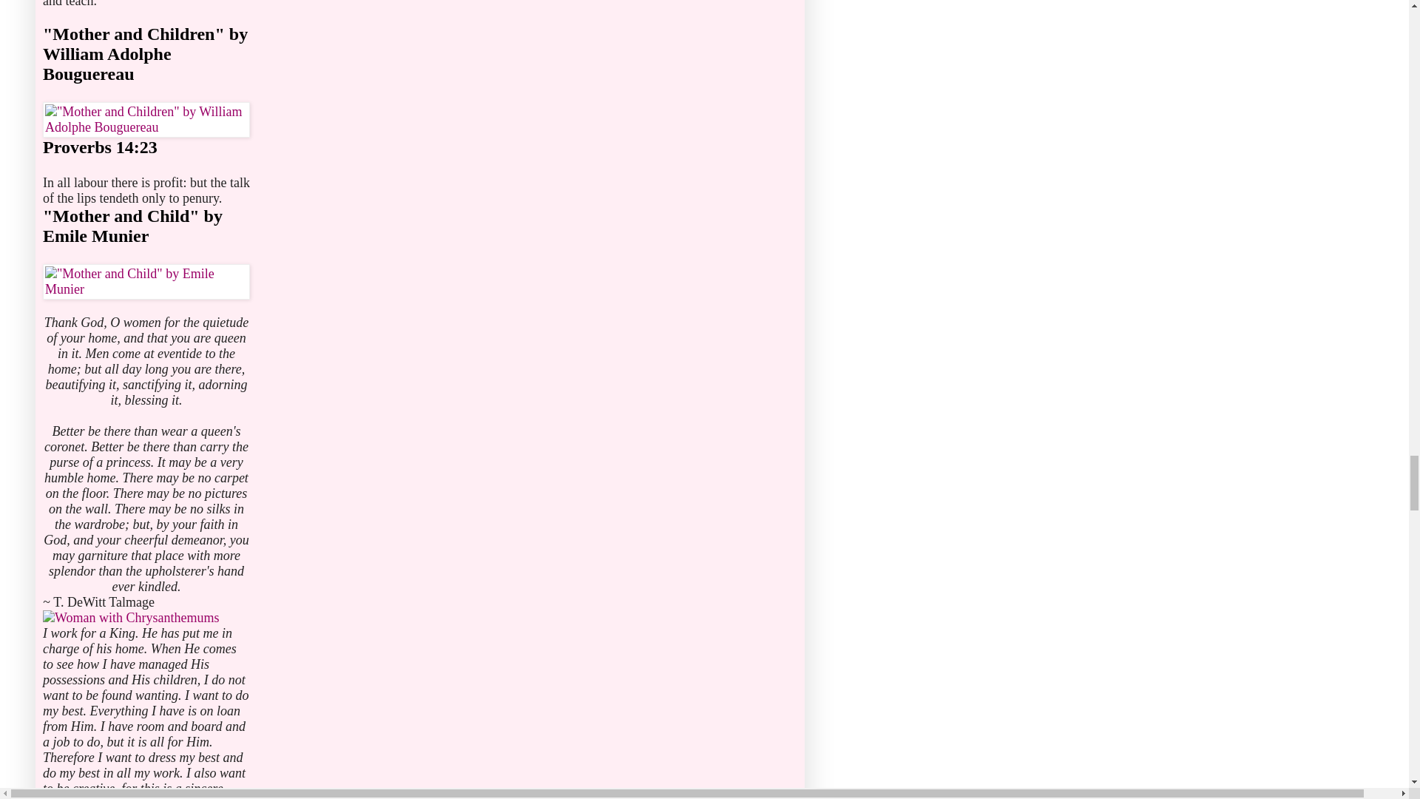  What do you see at coordinates (131, 617) in the screenshot?
I see `Woman with Chrysanthemums` at bounding box center [131, 617].